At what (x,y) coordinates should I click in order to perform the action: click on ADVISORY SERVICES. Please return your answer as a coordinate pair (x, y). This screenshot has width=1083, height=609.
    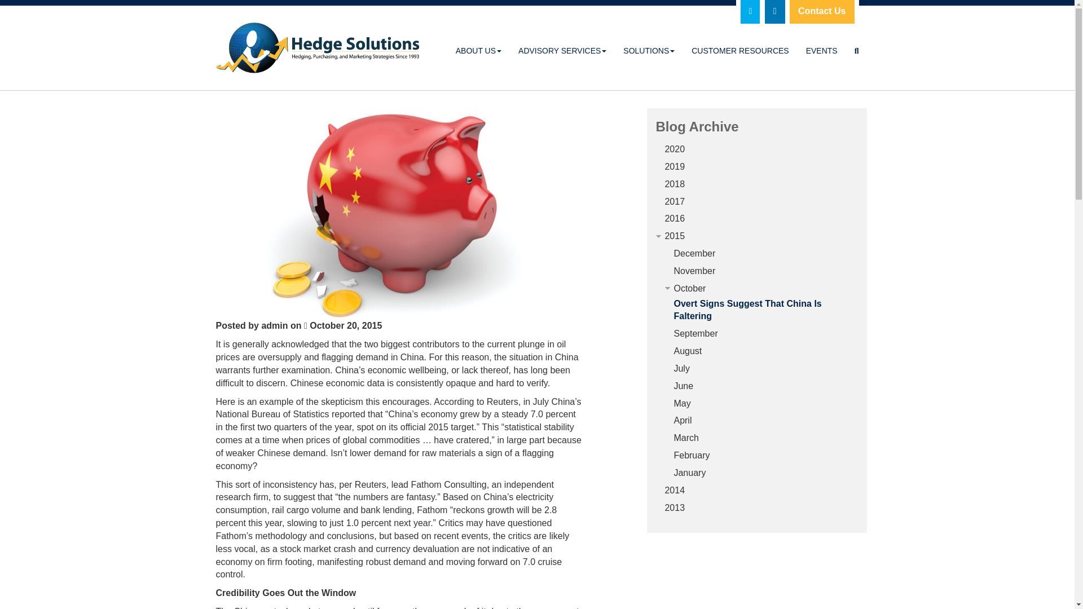
    Looking at the image, I should click on (562, 50).